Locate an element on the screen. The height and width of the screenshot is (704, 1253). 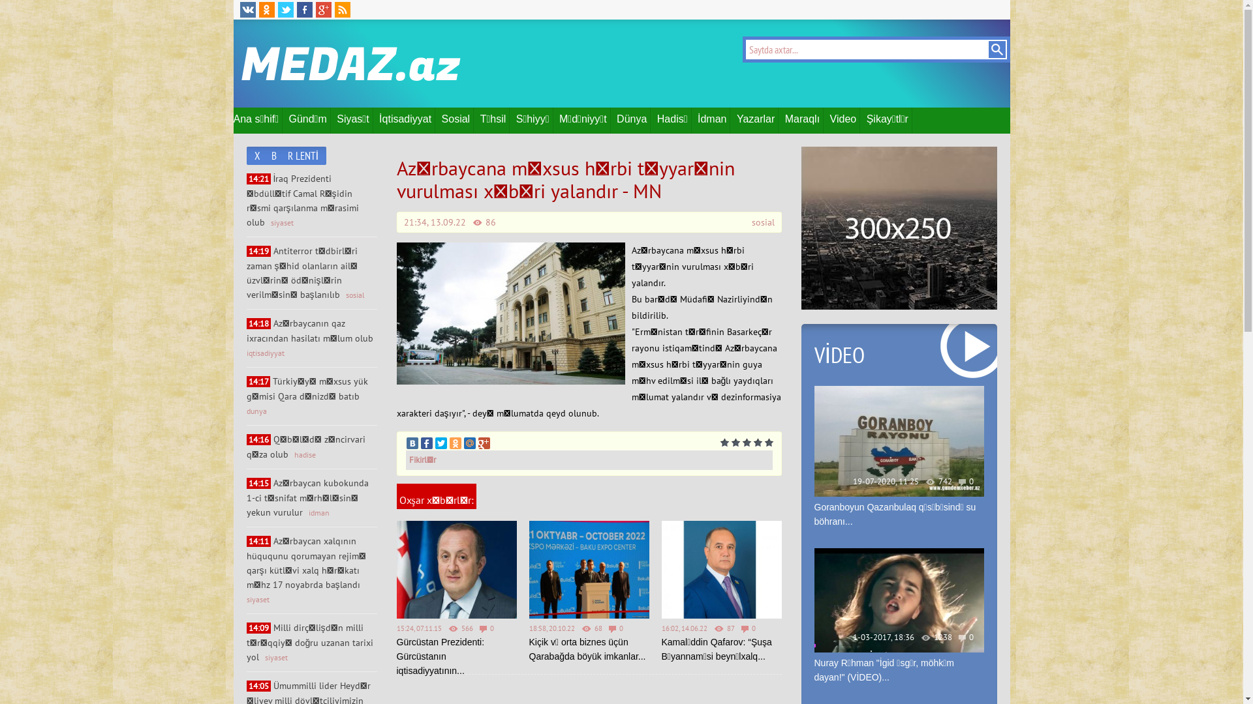
RSS is located at coordinates (342, 10).